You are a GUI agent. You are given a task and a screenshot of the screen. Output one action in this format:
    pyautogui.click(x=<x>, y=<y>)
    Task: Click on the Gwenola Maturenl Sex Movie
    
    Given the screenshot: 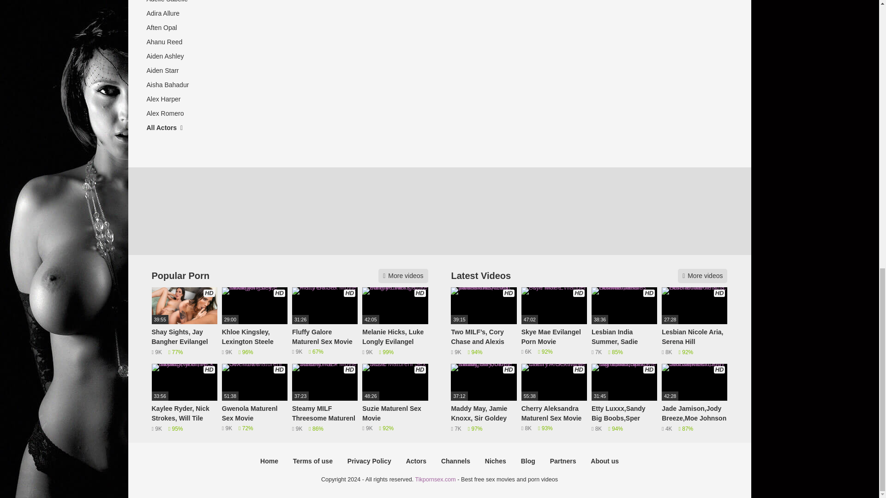 What is the action you would take?
    pyautogui.click(x=255, y=398)
    